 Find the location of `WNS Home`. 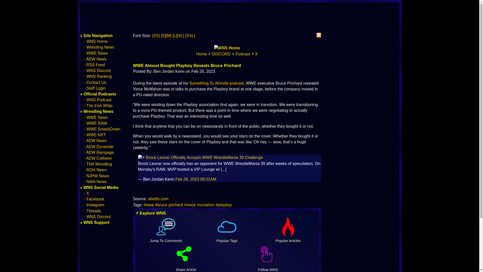

WNS Home is located at coordinates (202, 54).